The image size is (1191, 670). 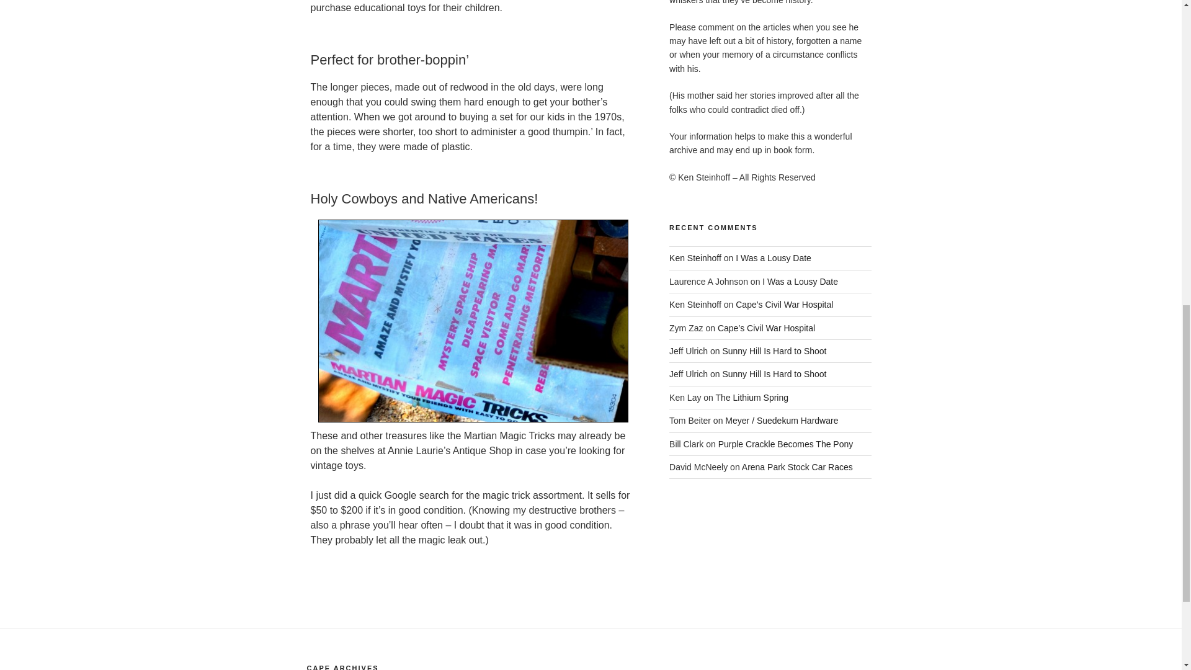 I want to click on I Was a Lousy Date, so click(x=800, y=282).